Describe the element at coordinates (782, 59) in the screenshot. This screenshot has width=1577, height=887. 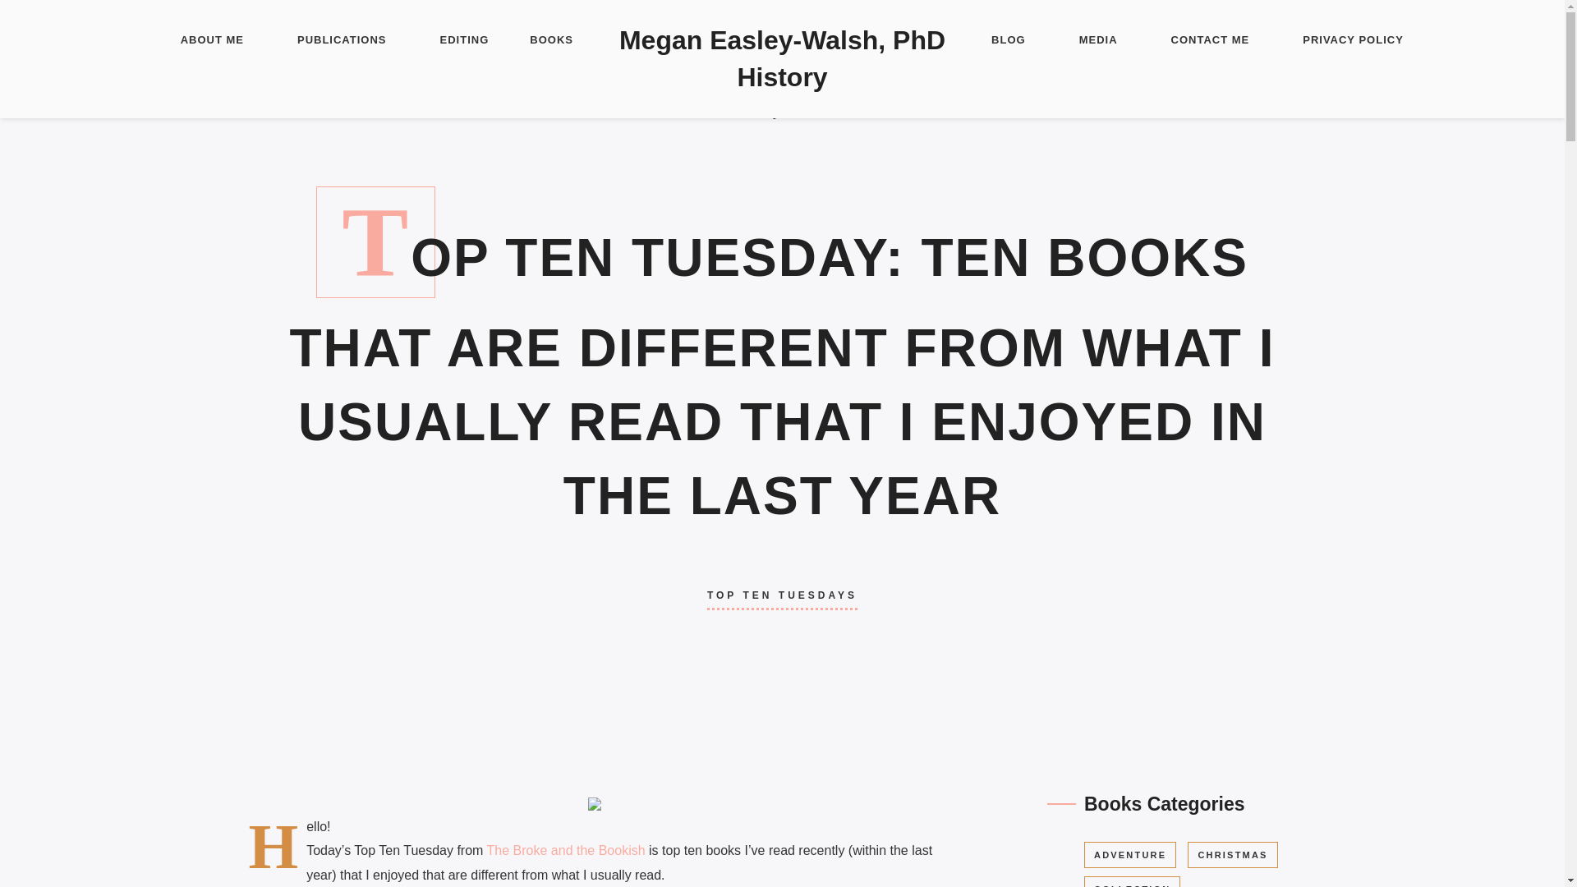
I see `Megan Easley-Walsh, PhD History` at that location.